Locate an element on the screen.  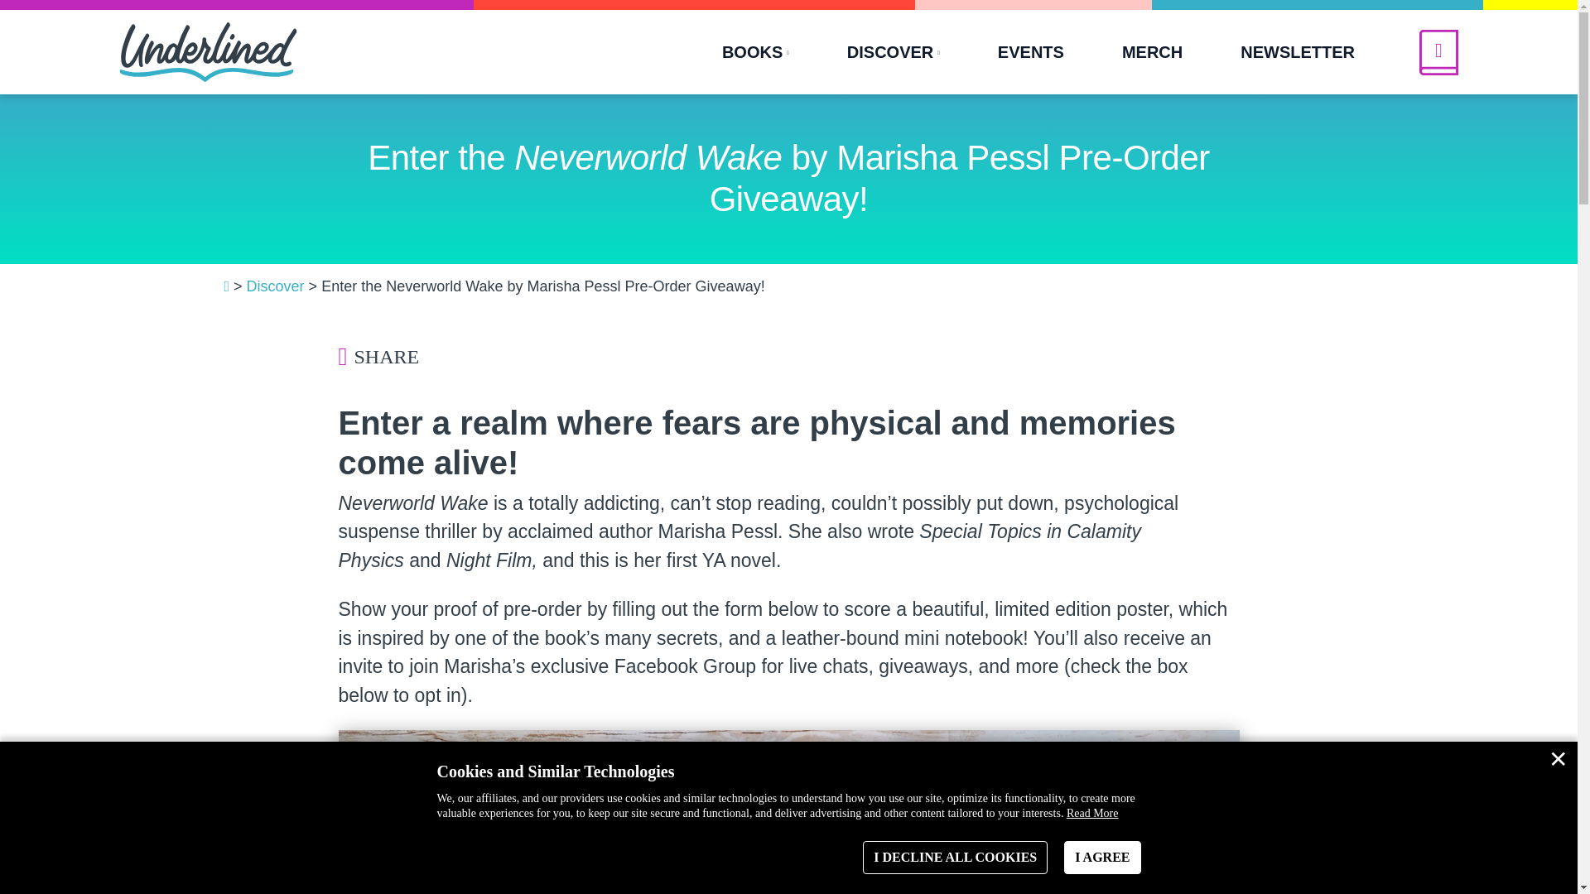
MERCH is located at coordinates (1151, 51).